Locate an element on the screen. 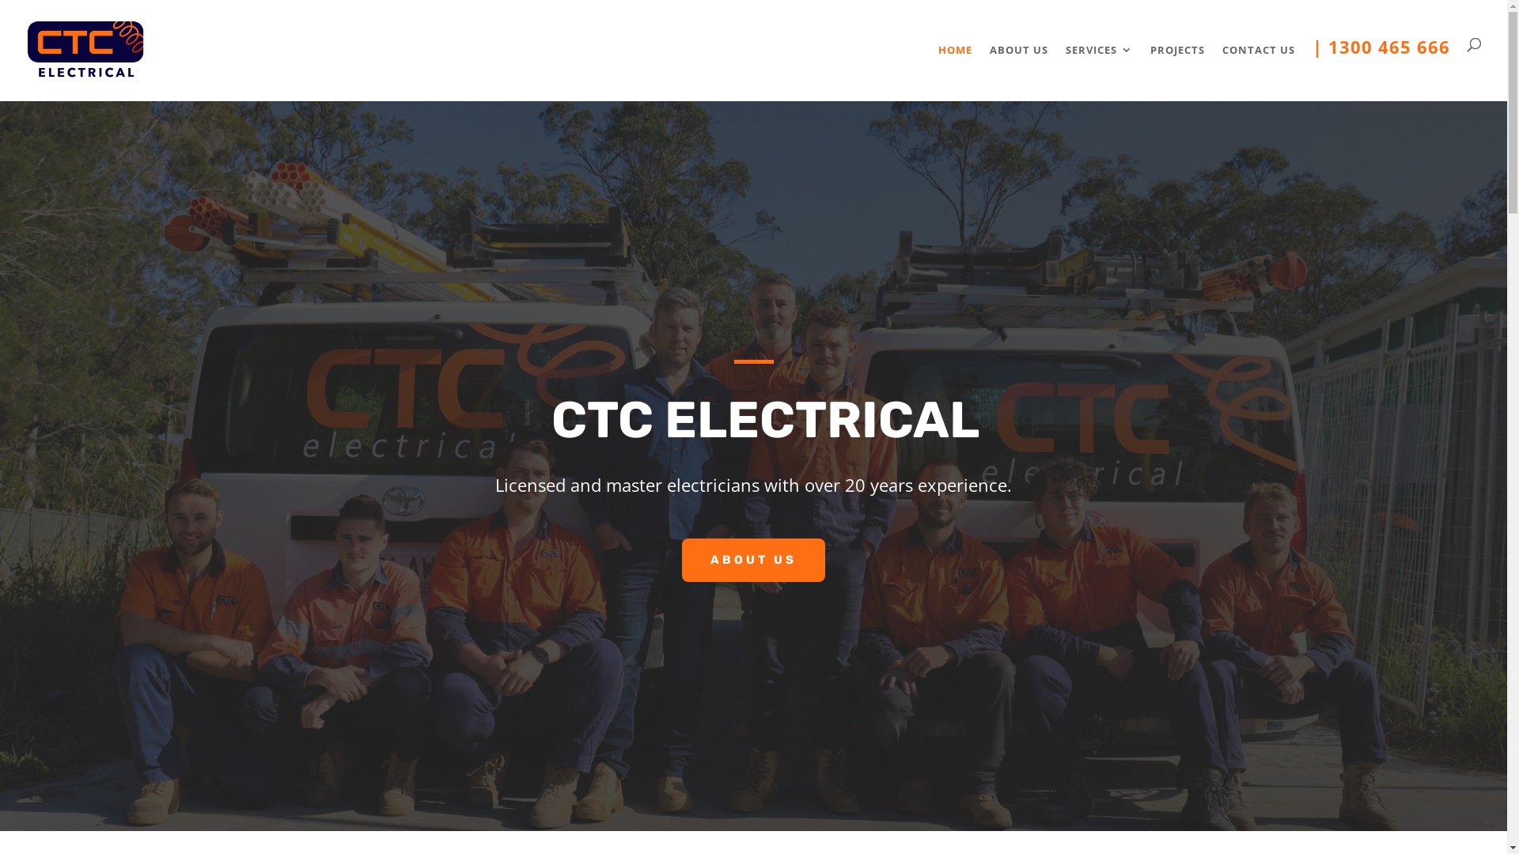  SERVICES is located at coordinates (1100, 69).